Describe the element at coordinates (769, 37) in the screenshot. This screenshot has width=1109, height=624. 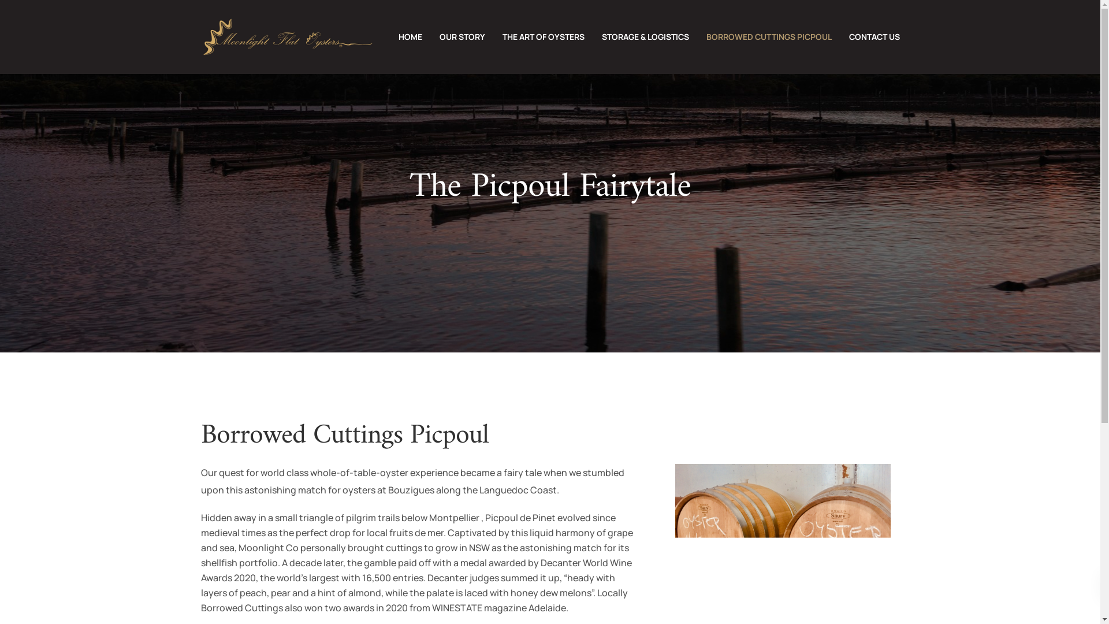
I see `BORROWED CUTTINGS PICPOUL` at that location.